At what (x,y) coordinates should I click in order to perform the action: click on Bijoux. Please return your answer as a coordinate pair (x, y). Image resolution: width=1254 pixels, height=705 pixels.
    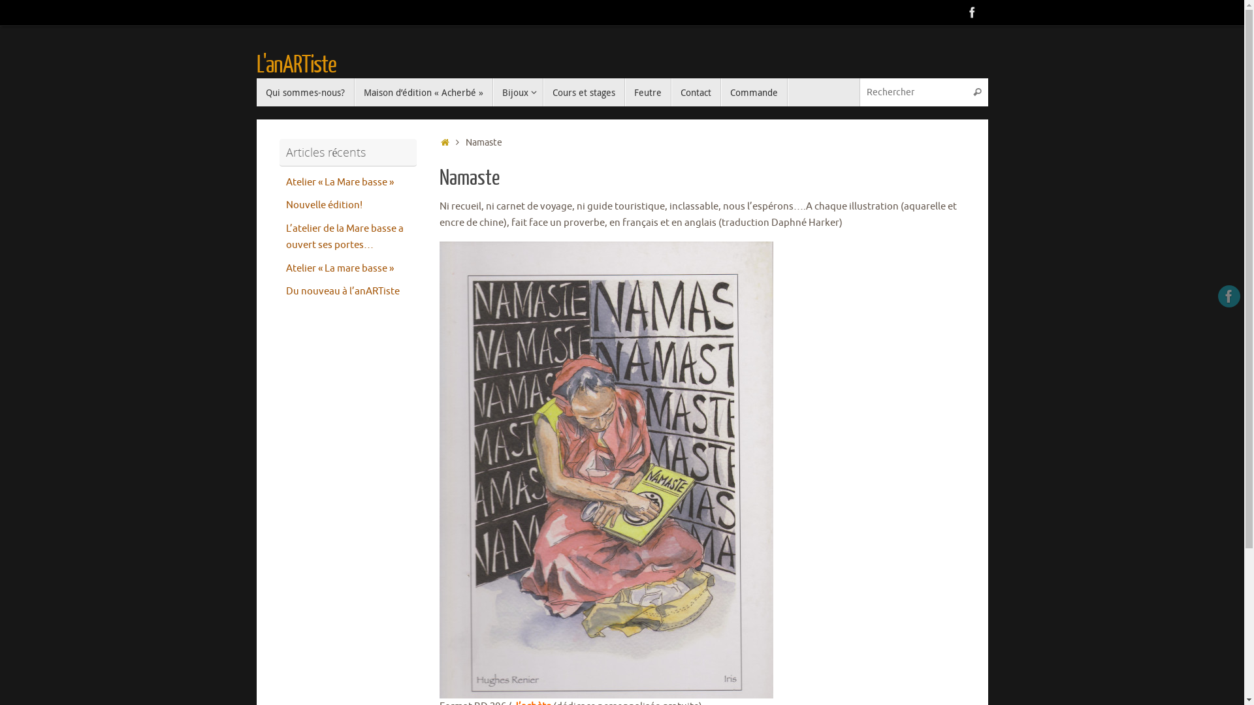
    Looking at the image, I should click on (517, 93).